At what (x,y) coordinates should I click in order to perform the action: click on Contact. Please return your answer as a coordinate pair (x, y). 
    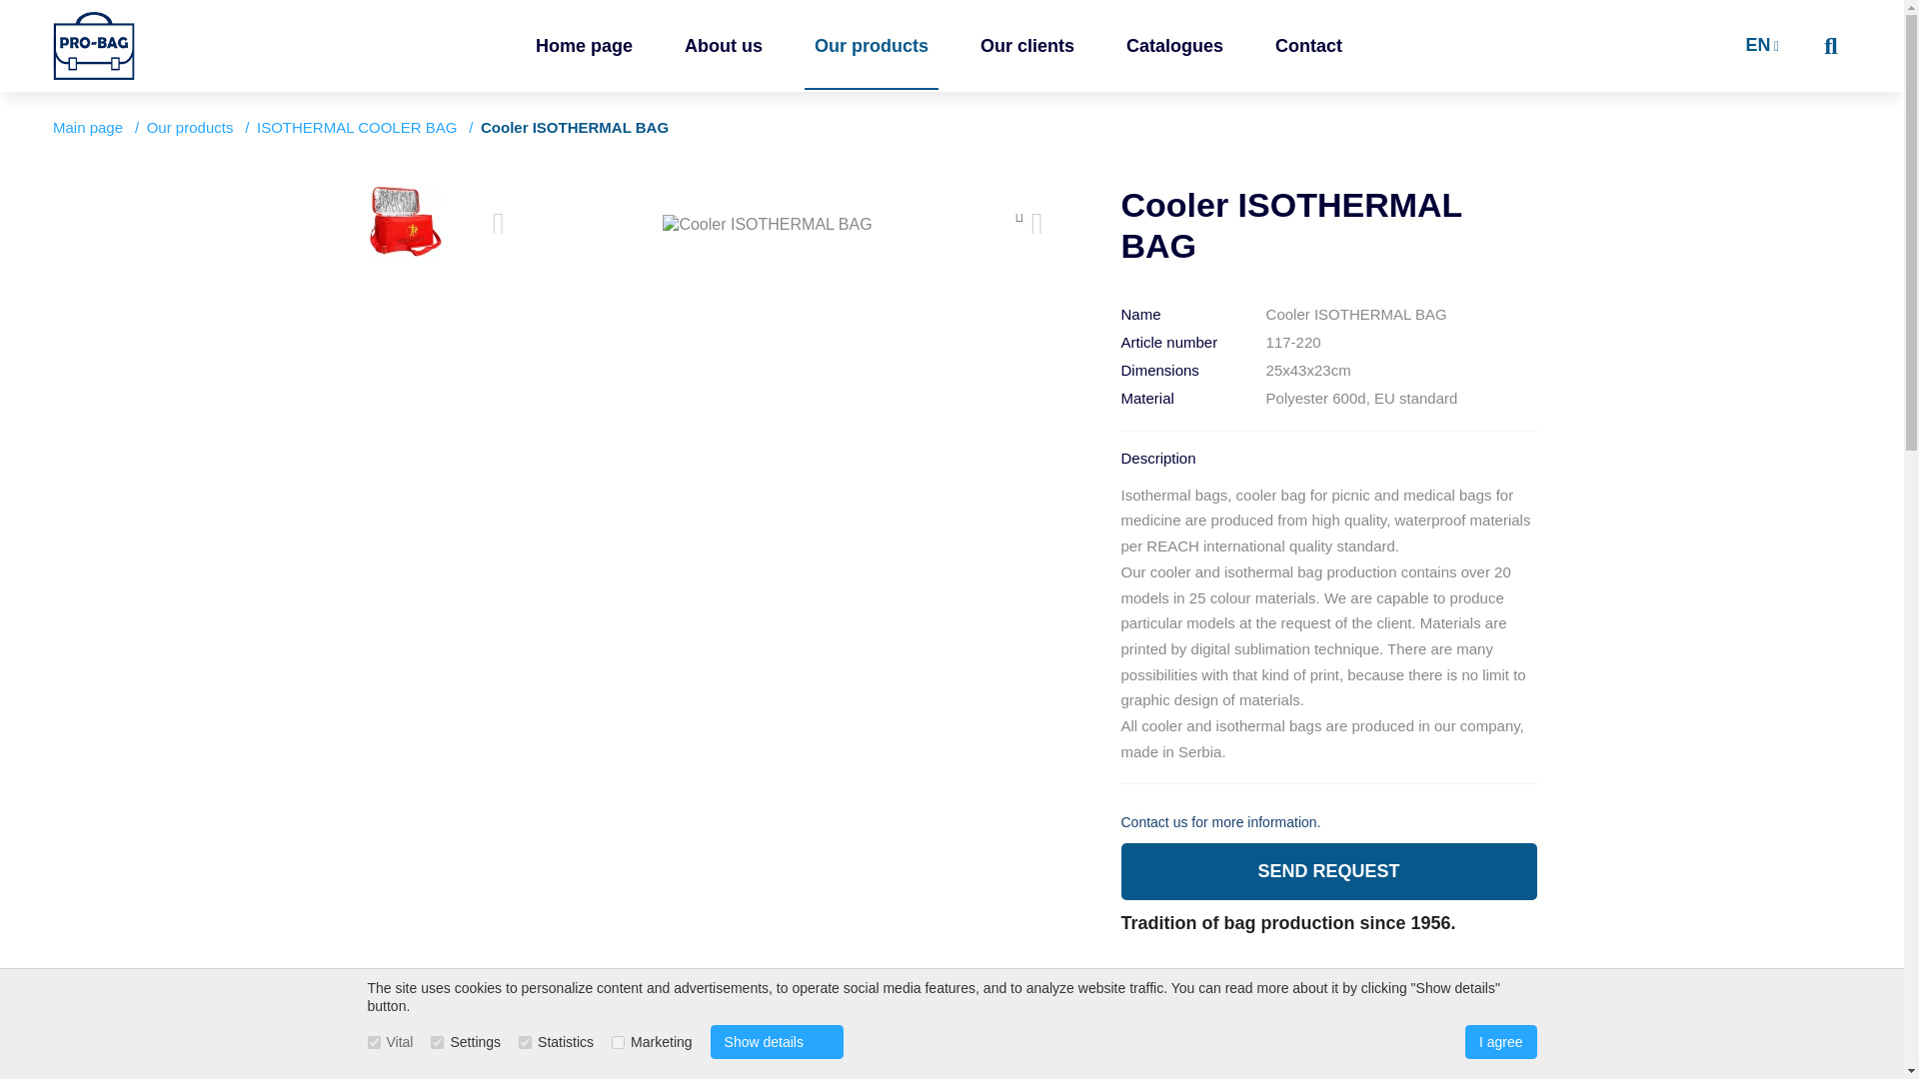
    Looking at the image, I should click on (1308, 46).